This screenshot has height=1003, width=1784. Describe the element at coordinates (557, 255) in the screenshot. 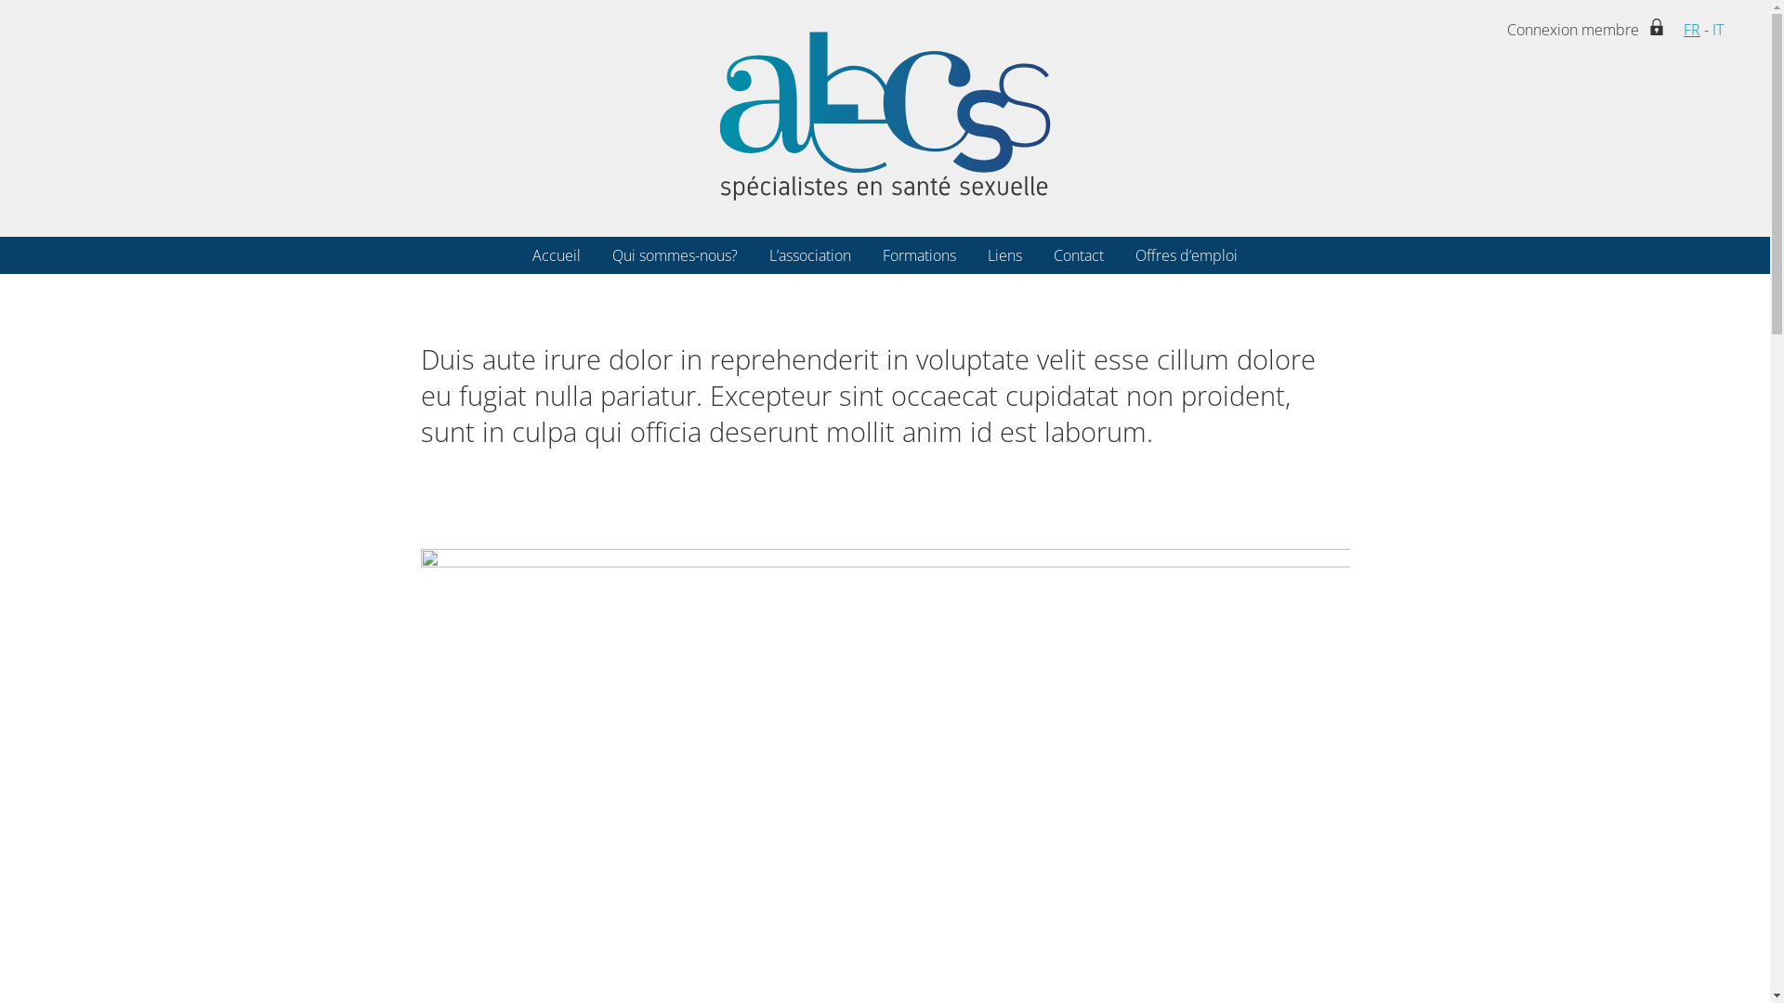

I see `Accueil` at that location.